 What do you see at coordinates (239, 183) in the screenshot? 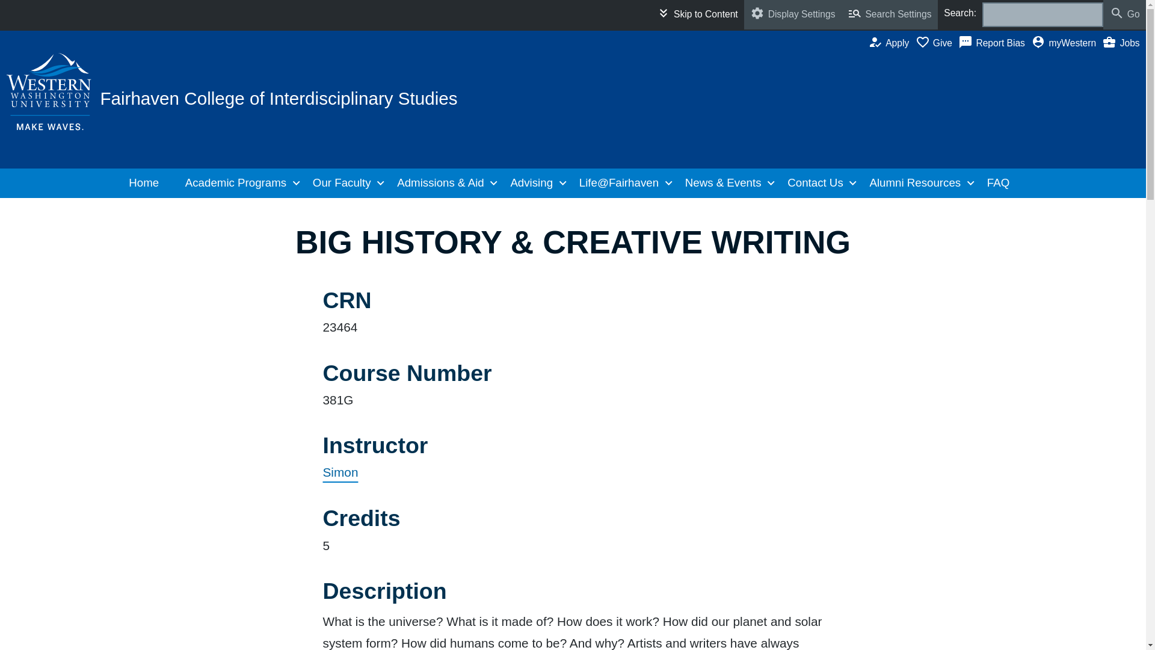
I see `Academic Programs` at bounding box center [239, 183].